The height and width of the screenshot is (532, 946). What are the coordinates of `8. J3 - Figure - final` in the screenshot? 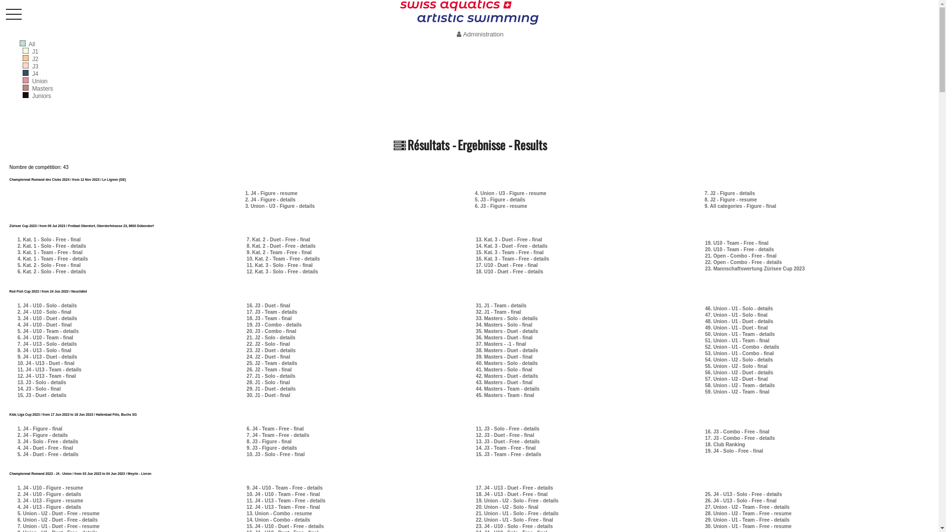 It's located at (269, 441).